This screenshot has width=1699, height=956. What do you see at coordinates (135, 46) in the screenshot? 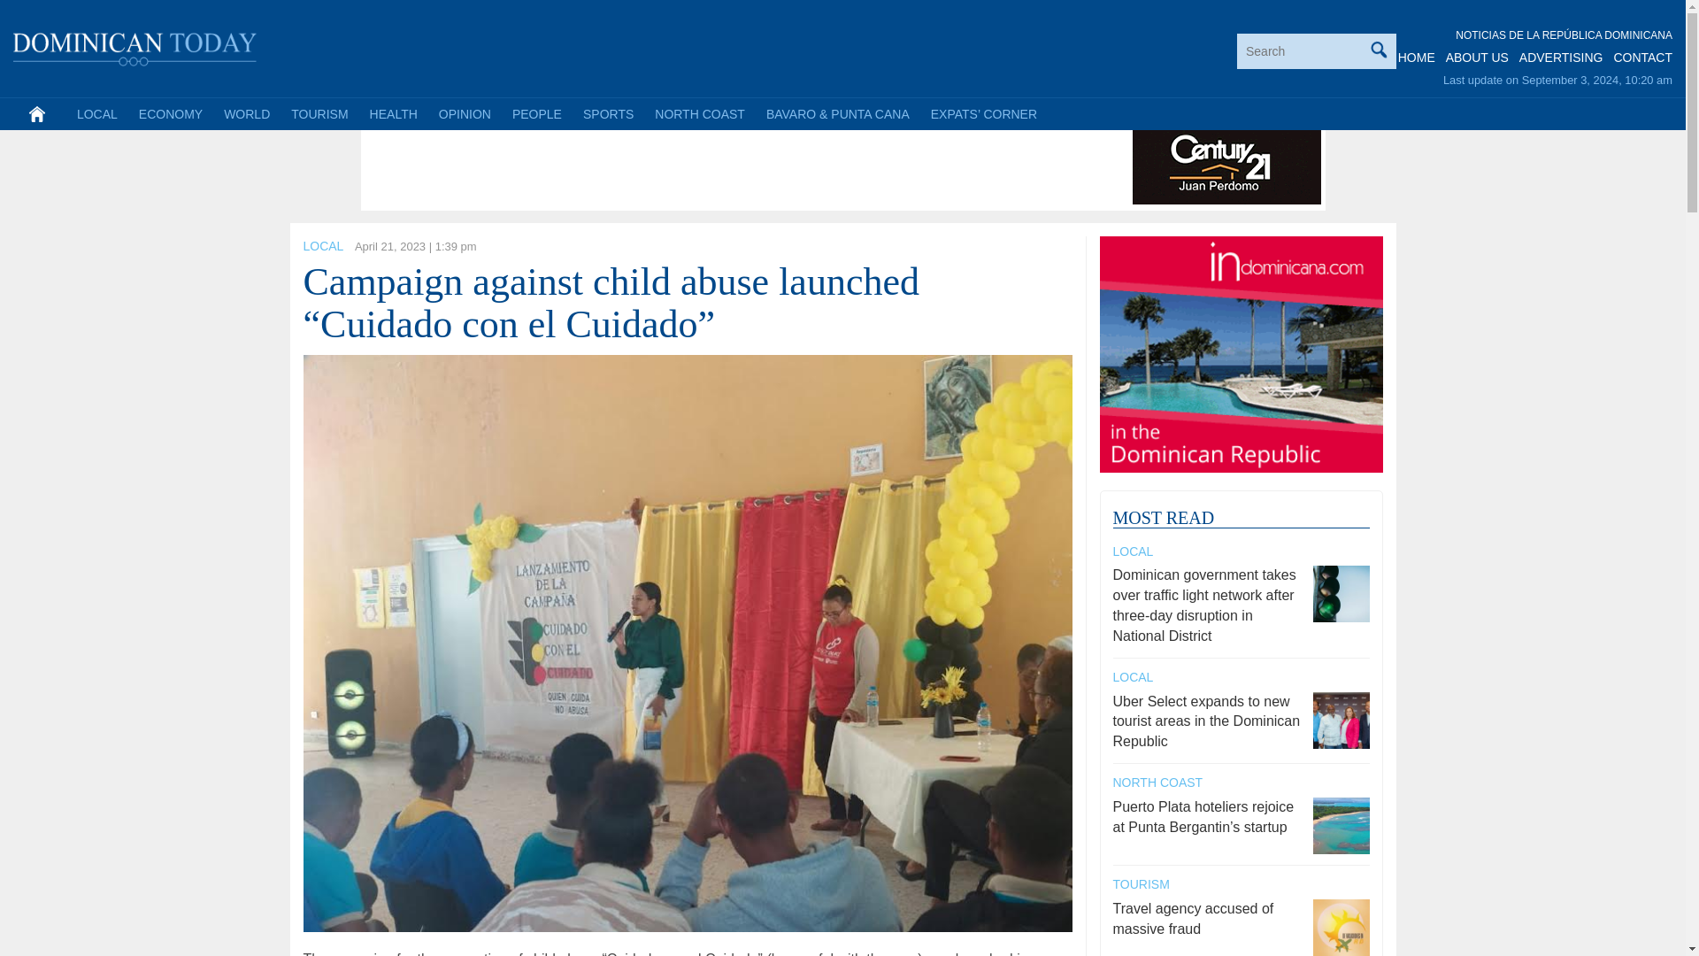
I see `Dominican Today News - Santo Domingo and Dominican Republic` at bounding box center [135, 46].